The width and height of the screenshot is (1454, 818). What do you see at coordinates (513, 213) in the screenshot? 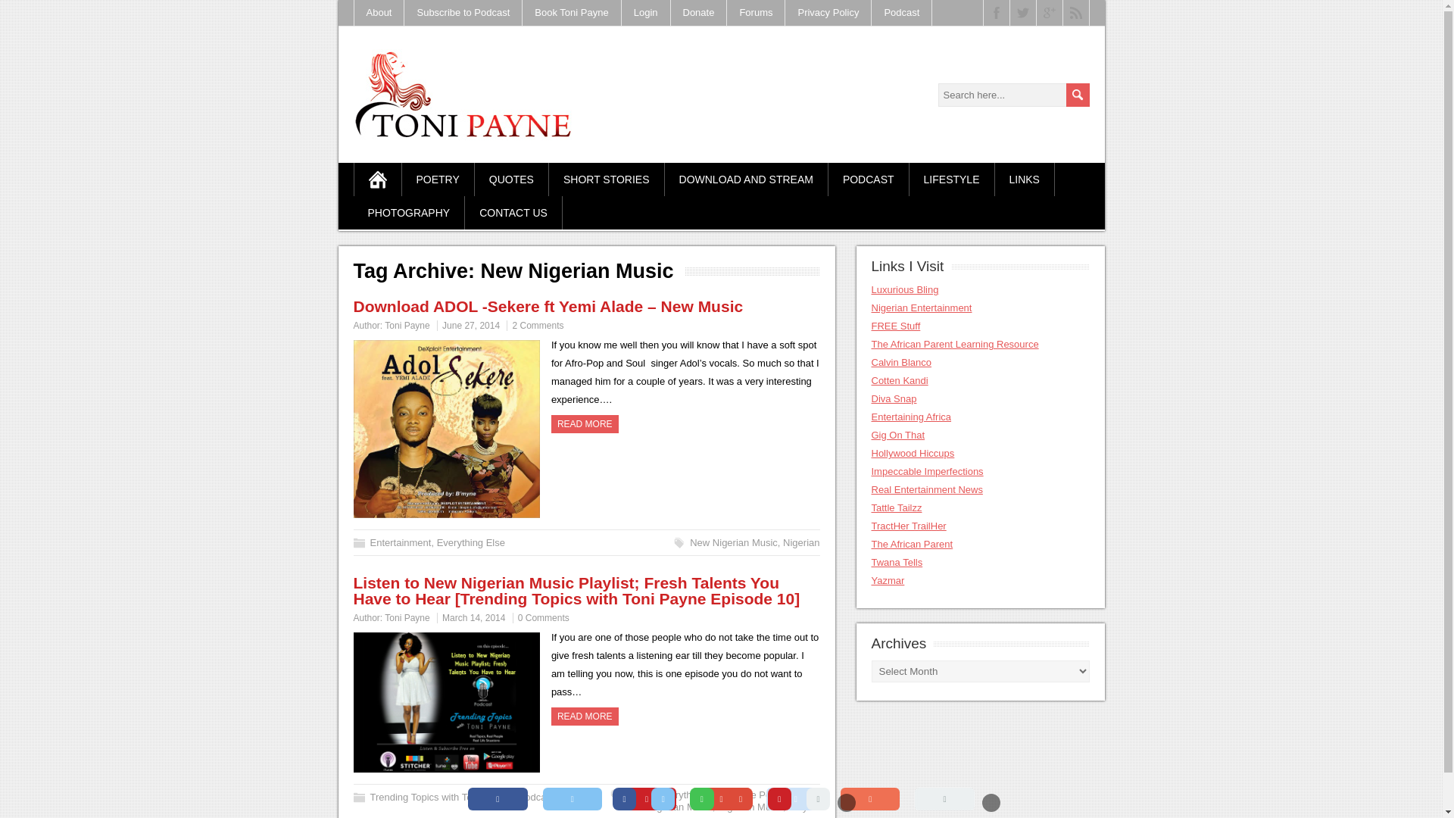
I see `CONTACT US` at bounding box center [513, 213].